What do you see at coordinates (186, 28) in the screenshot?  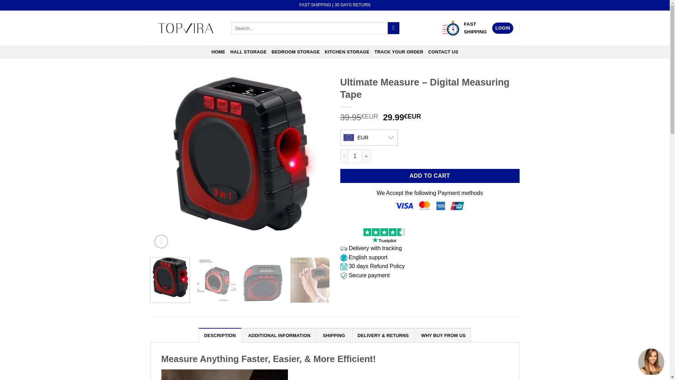 I see `Topvira` at bounding box center [186, 28].